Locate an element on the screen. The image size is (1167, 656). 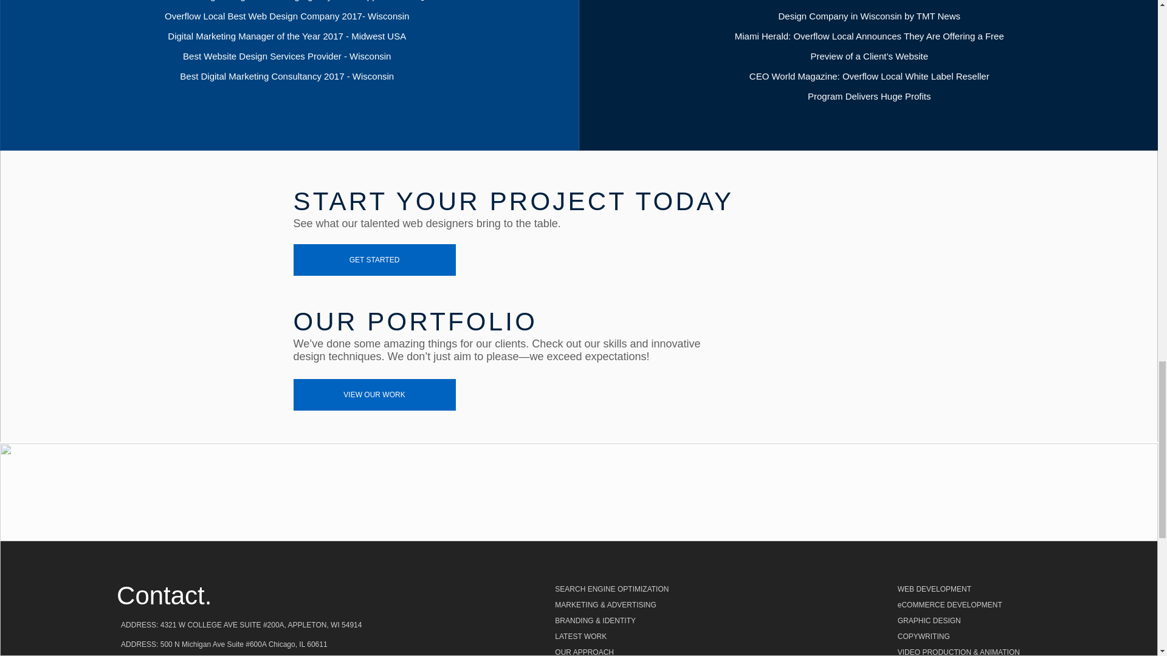
Milwaukee Journal Sentinel: is located at coordinates (802, 1).